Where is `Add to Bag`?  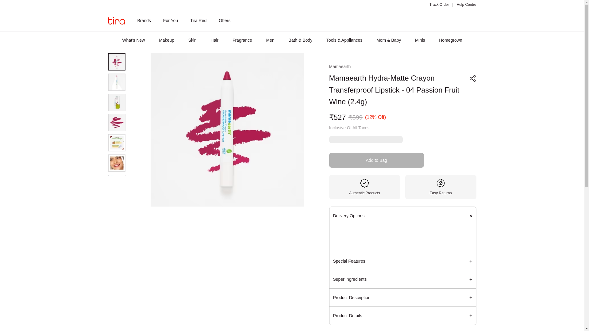
Add to Bag is located at coordinates (376, 160).